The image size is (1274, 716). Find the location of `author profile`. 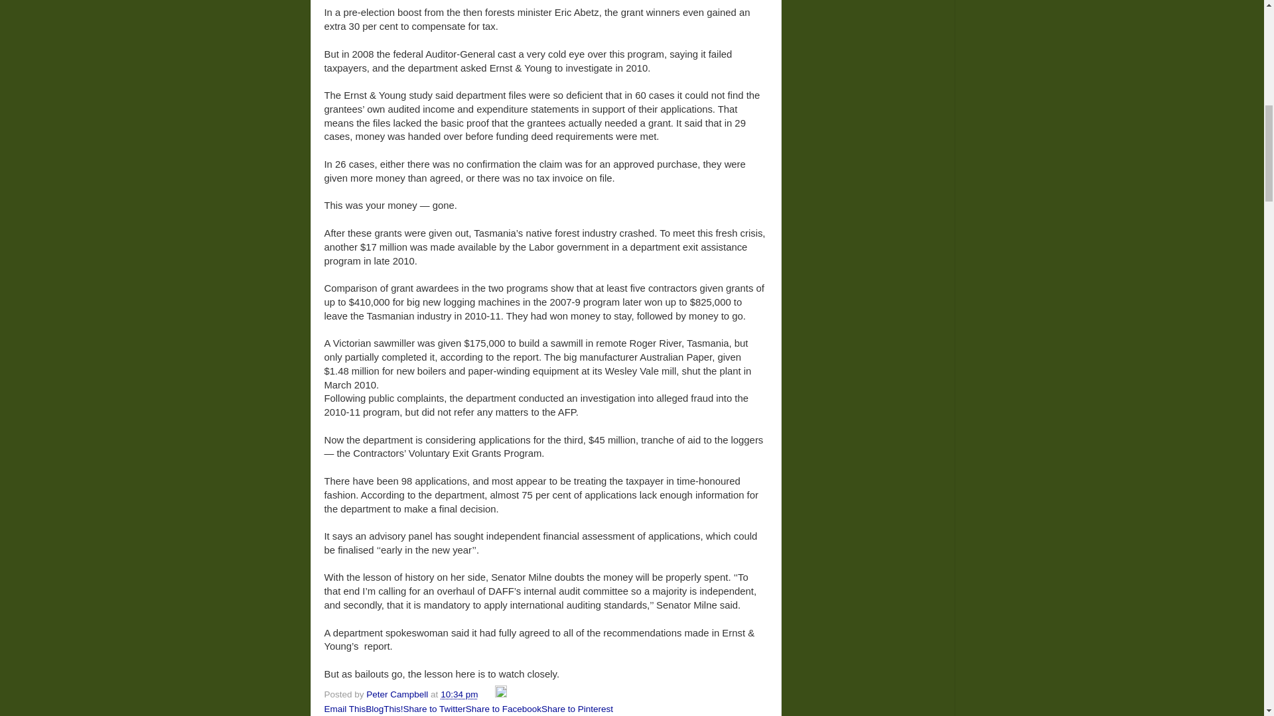

author profile is located at coordinates (398, 695).